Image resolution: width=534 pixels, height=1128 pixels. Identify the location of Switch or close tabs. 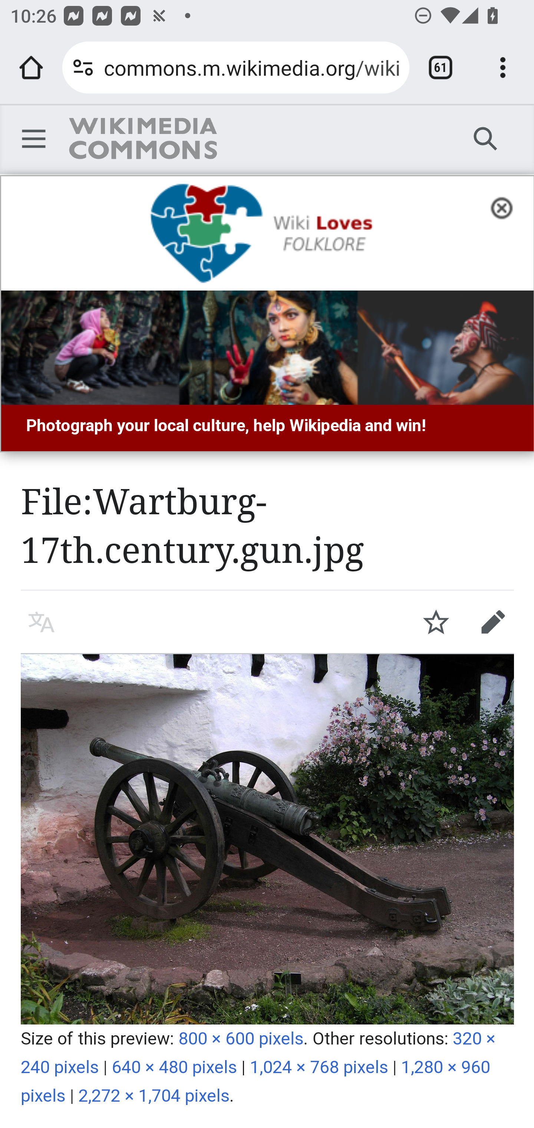
(441, 68).